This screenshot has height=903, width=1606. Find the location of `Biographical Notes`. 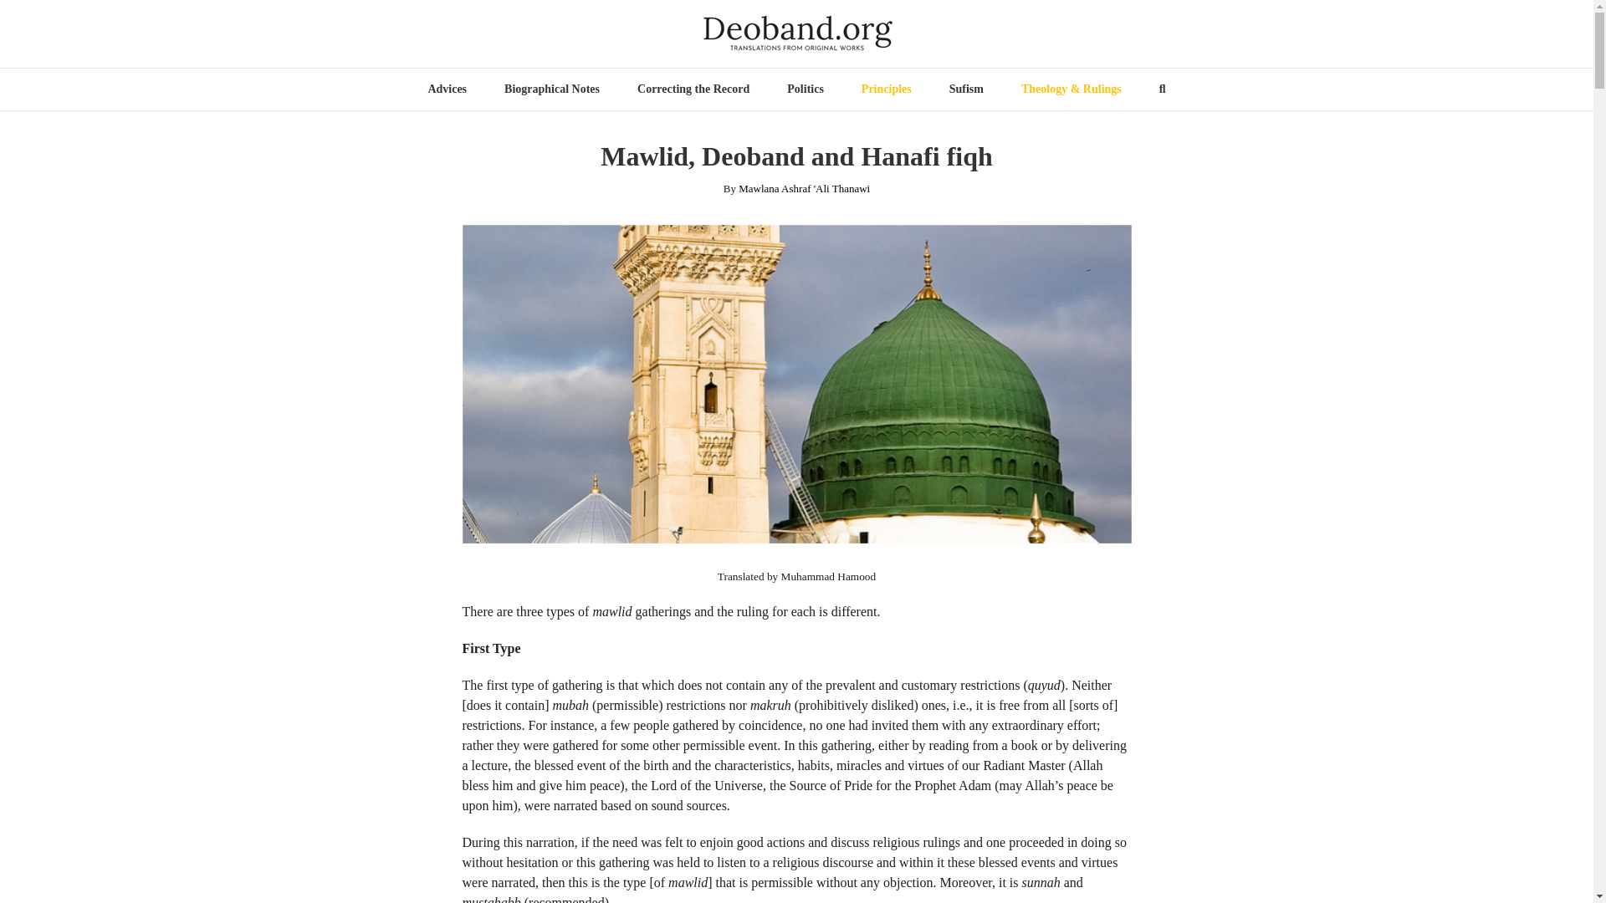

Biographical Notes is located at coordinates (551, 89).